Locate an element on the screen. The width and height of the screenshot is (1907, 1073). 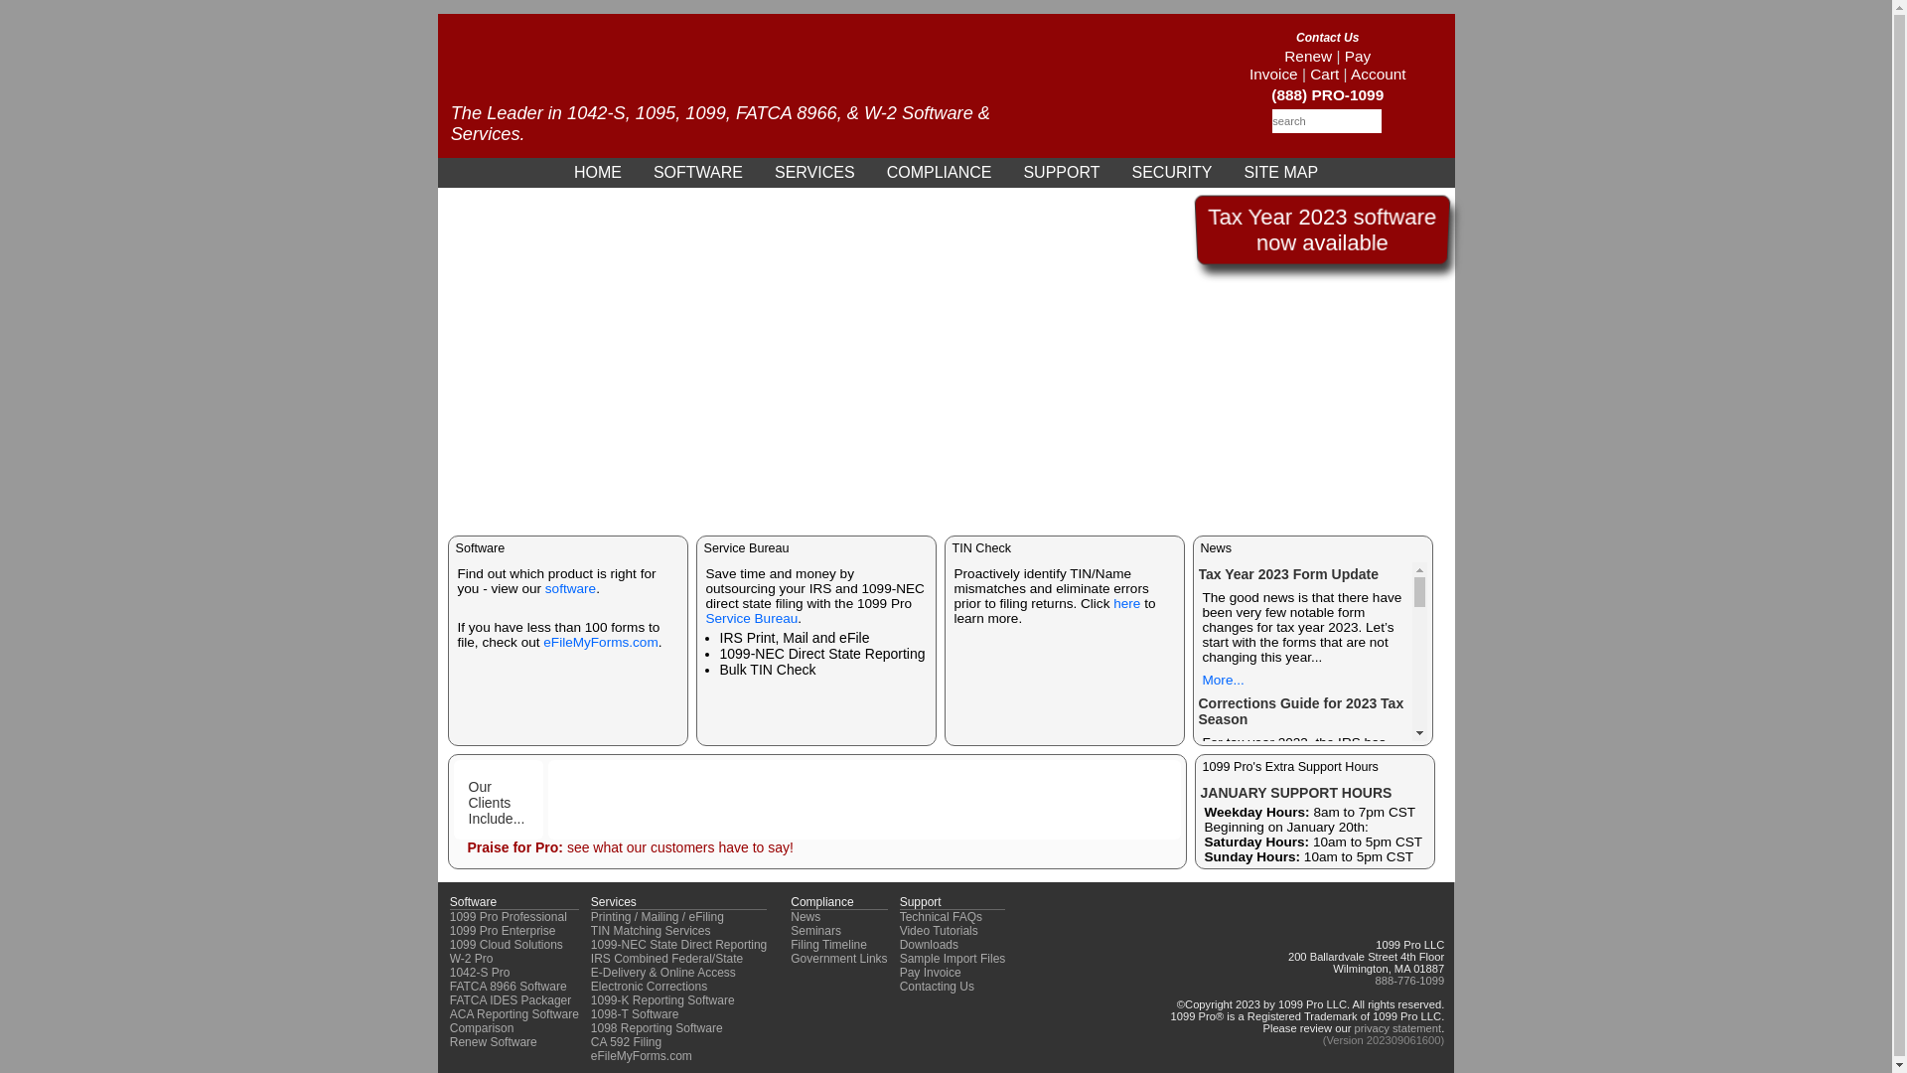
1099 Cloud Solutions is located at coordinates (507, 945).